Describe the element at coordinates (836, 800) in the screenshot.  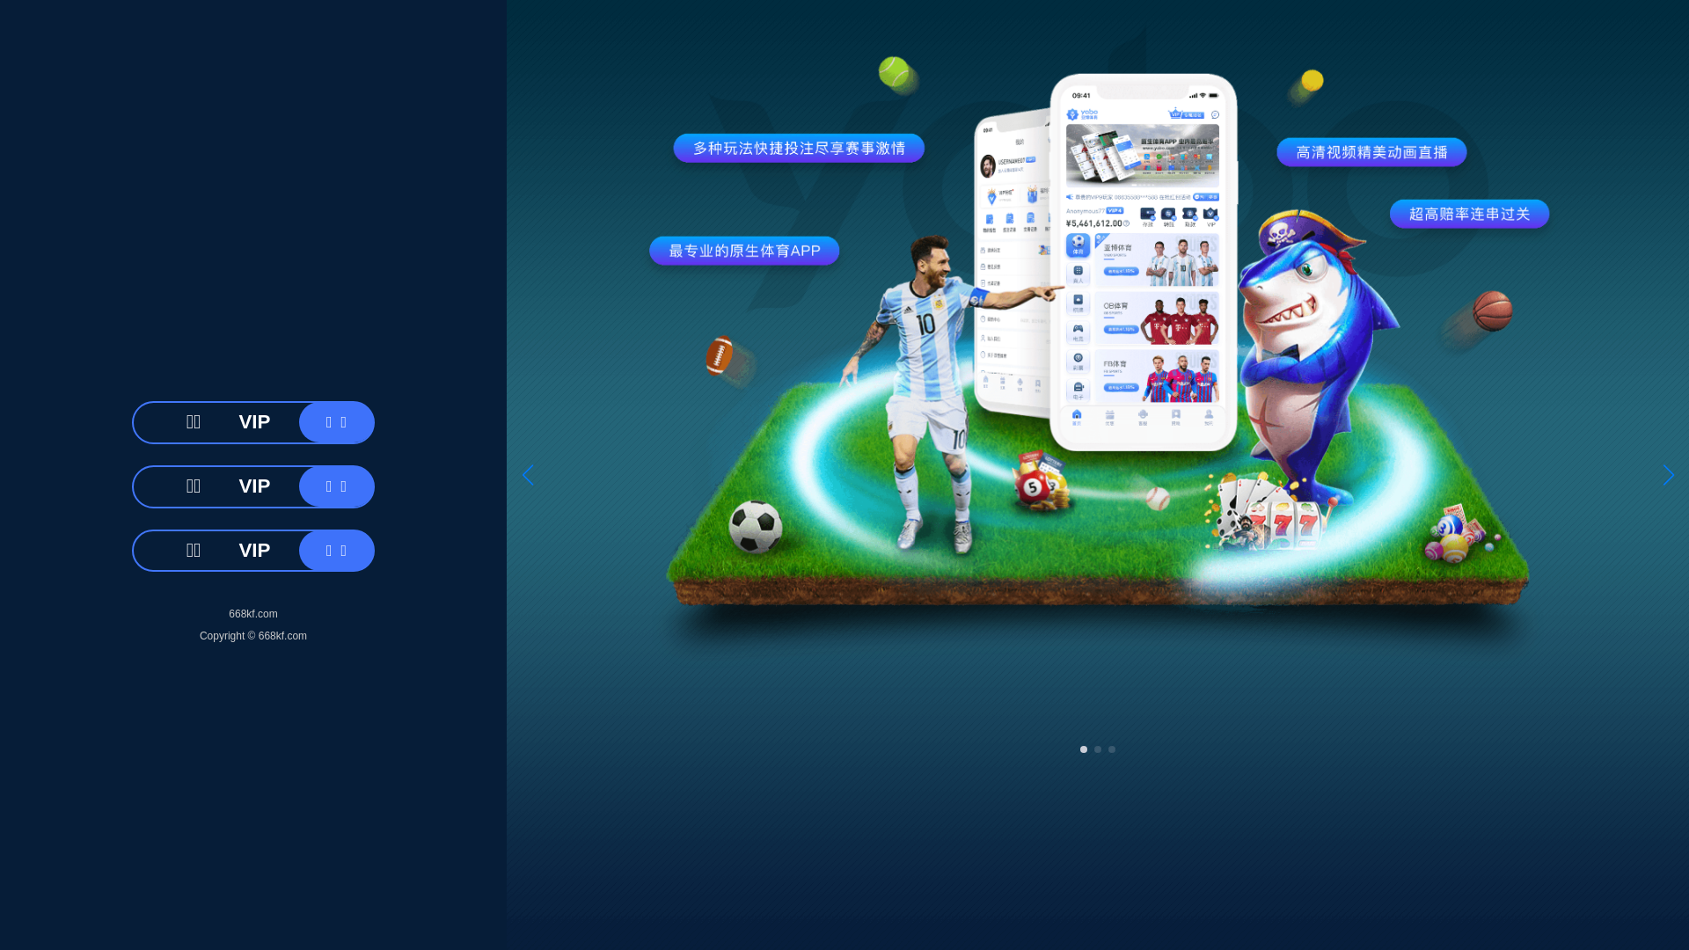
I see `1` at that location.